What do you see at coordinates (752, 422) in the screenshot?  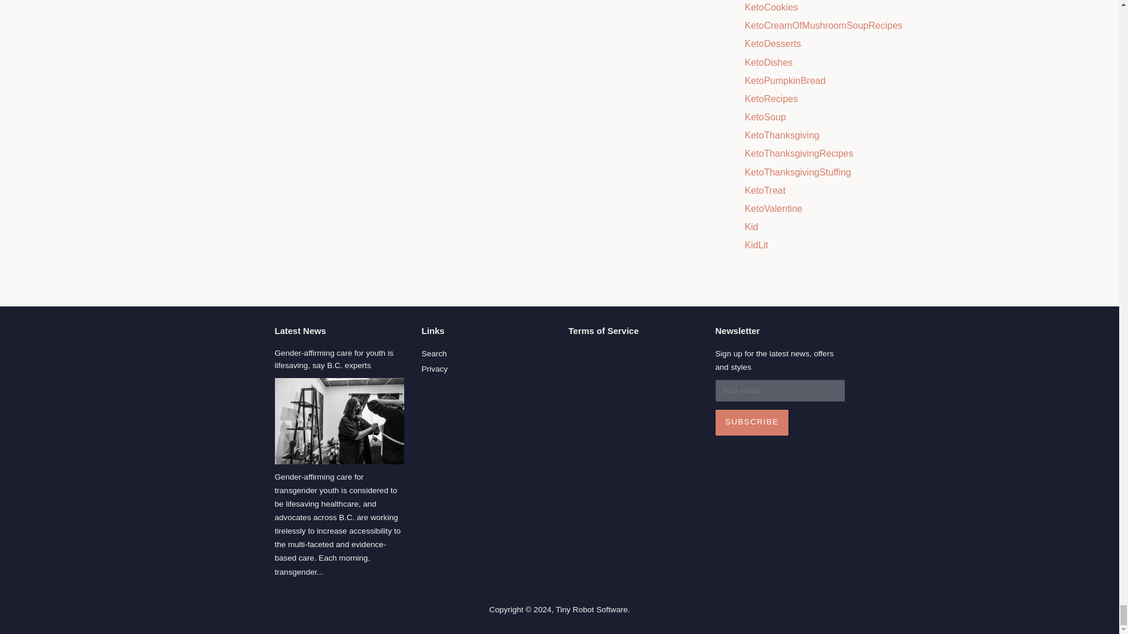 I see `Subscribe` at bounding box center [752, 422].